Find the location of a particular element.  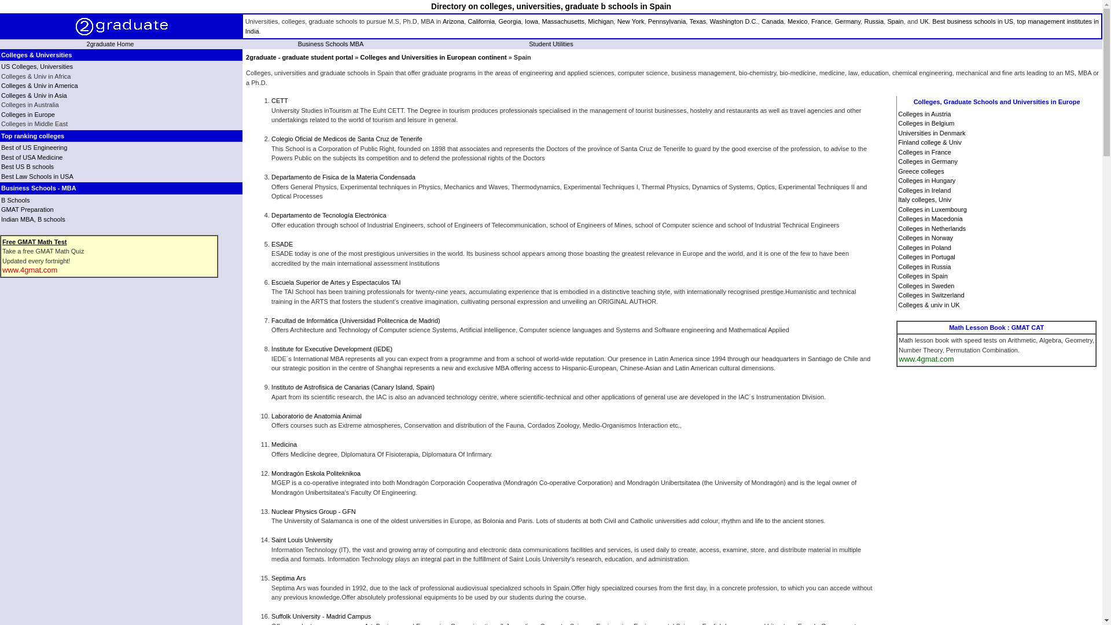

Georgia is located at coordinates (509, 21).